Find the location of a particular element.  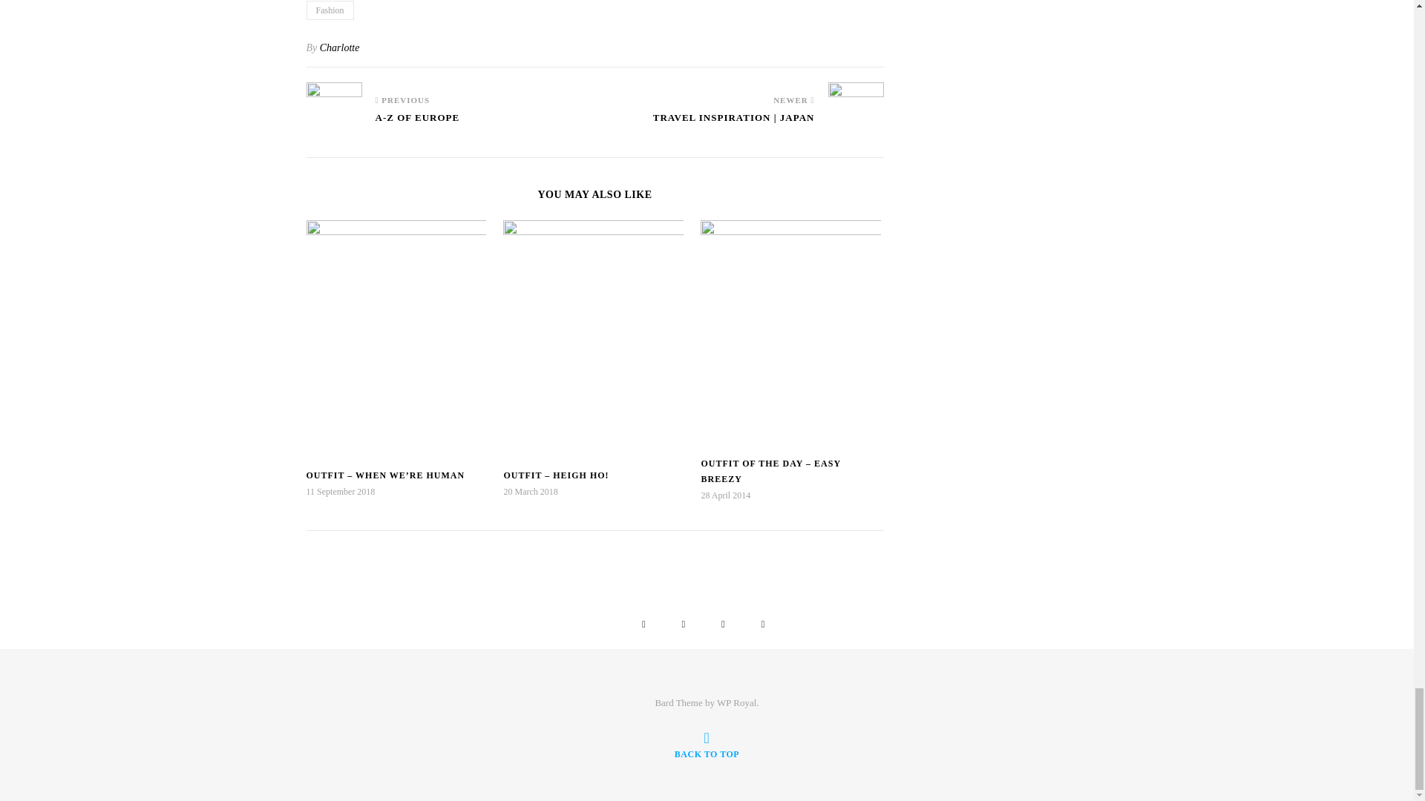

BACK TO TOP is located at coordinates (707, 745).